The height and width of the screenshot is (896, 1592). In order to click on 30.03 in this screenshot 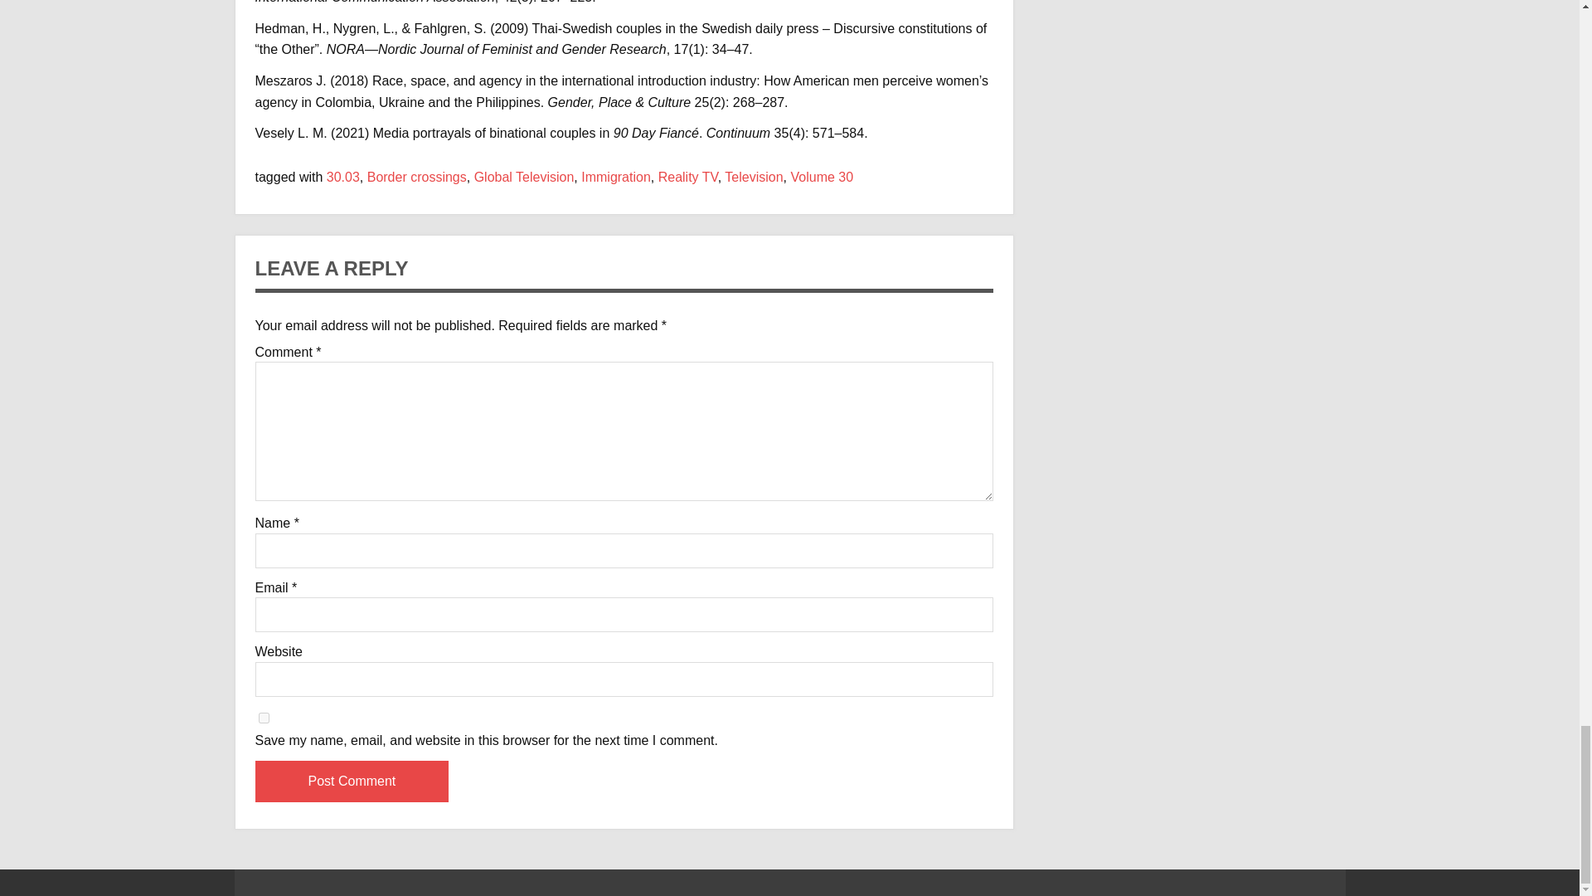, I will do `click(342, 178)`.